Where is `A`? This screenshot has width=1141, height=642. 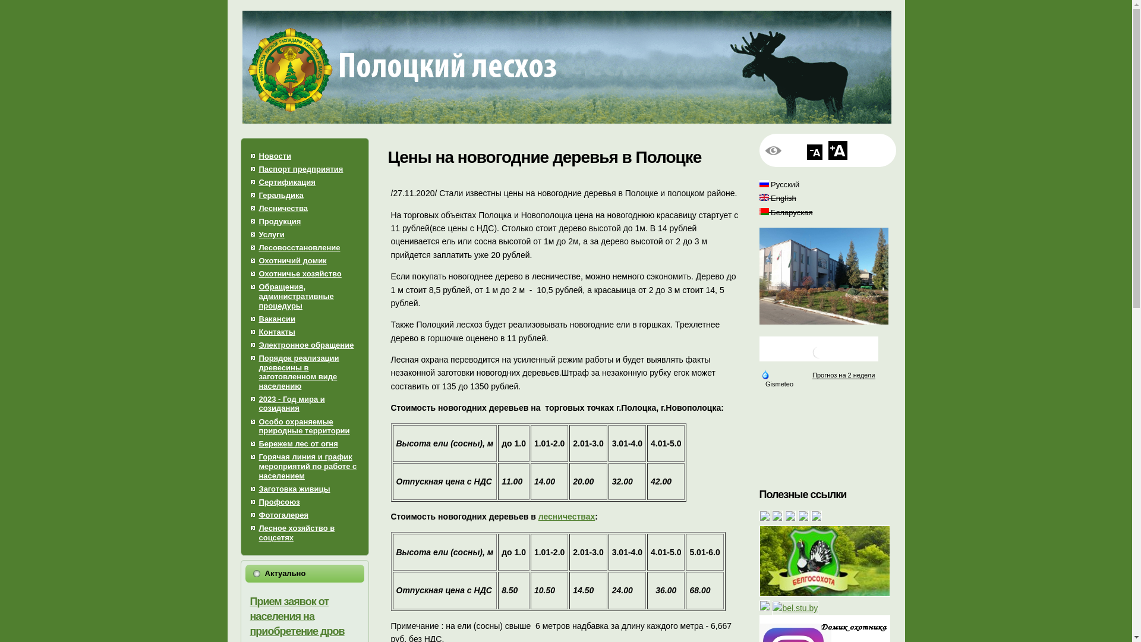 A is located at coordinates (838, 150).